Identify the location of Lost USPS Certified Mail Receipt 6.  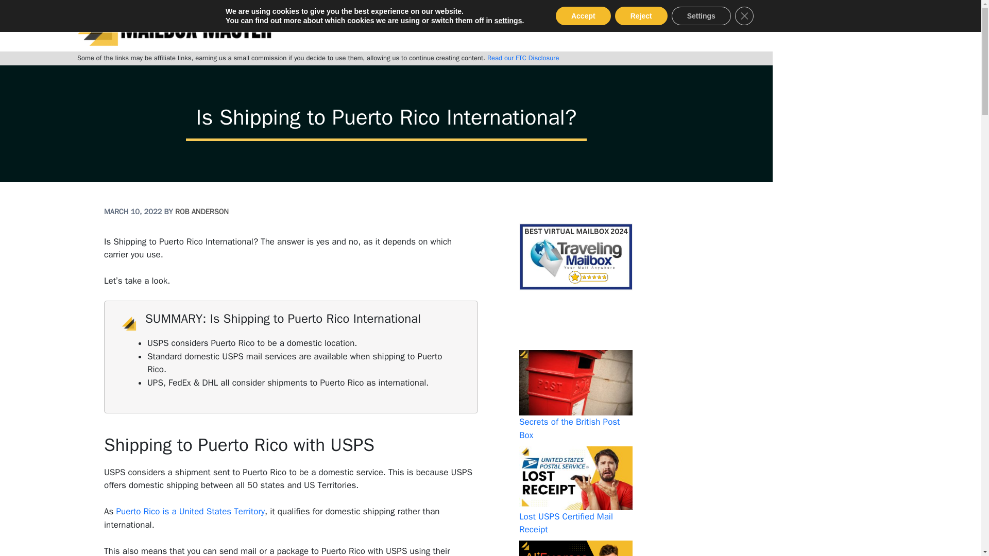
(576, 478).